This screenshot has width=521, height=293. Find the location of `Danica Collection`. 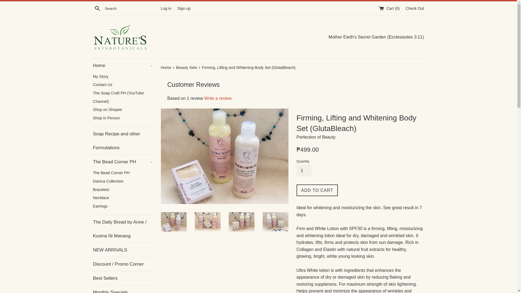

Danica Collection is located at coordinates (123, 181).